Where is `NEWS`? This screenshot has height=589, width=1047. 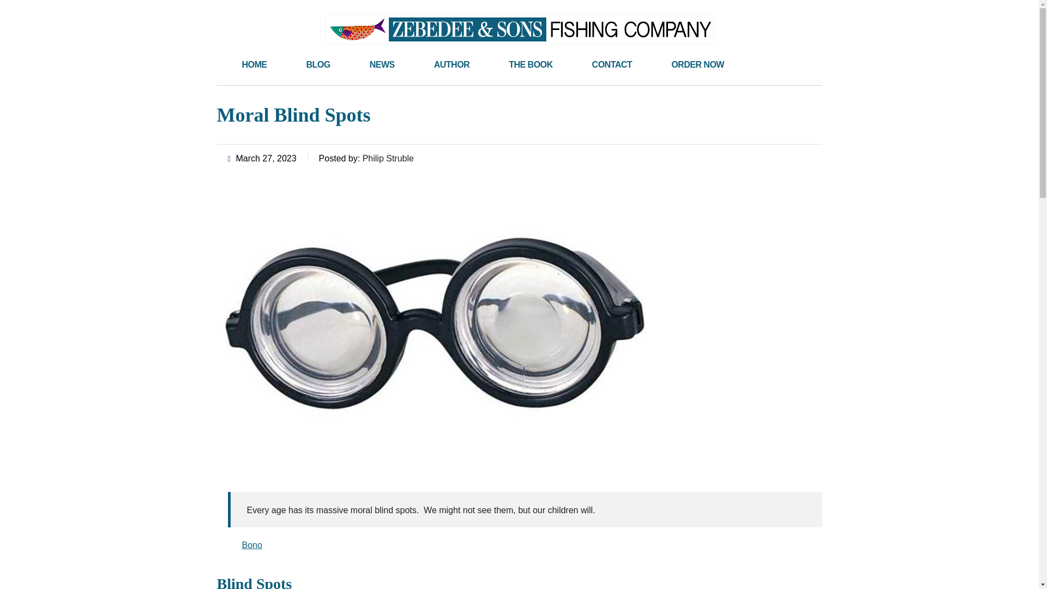 NEWS is located at coordinates (382, 64).